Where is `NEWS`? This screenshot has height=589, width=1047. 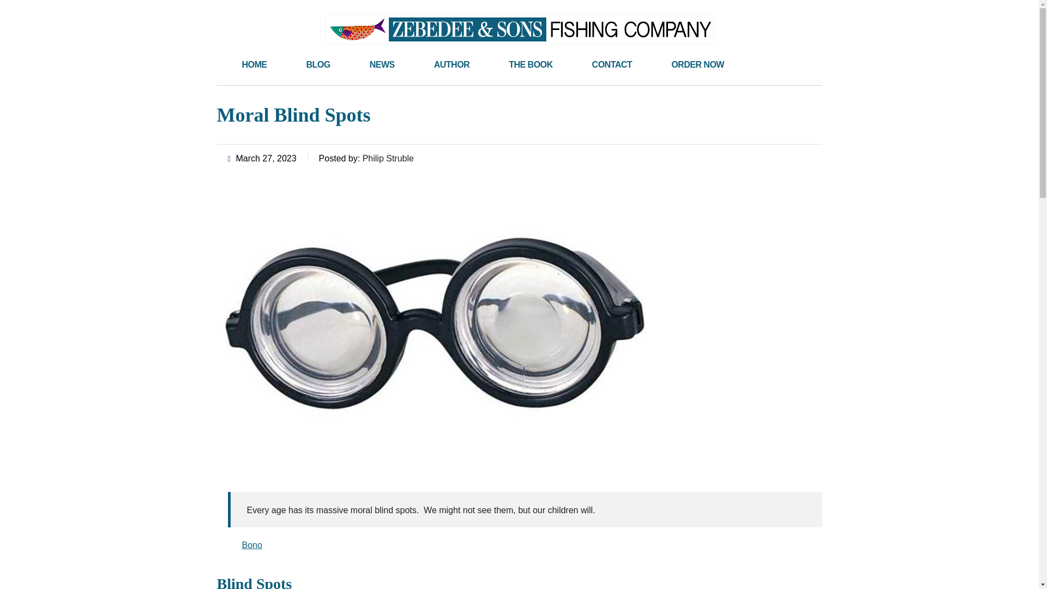 NEWS is located at coordinates (382, 64).